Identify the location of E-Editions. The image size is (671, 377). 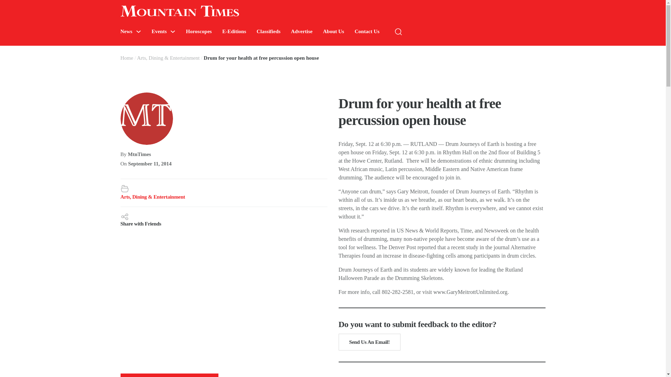
(234, 31).